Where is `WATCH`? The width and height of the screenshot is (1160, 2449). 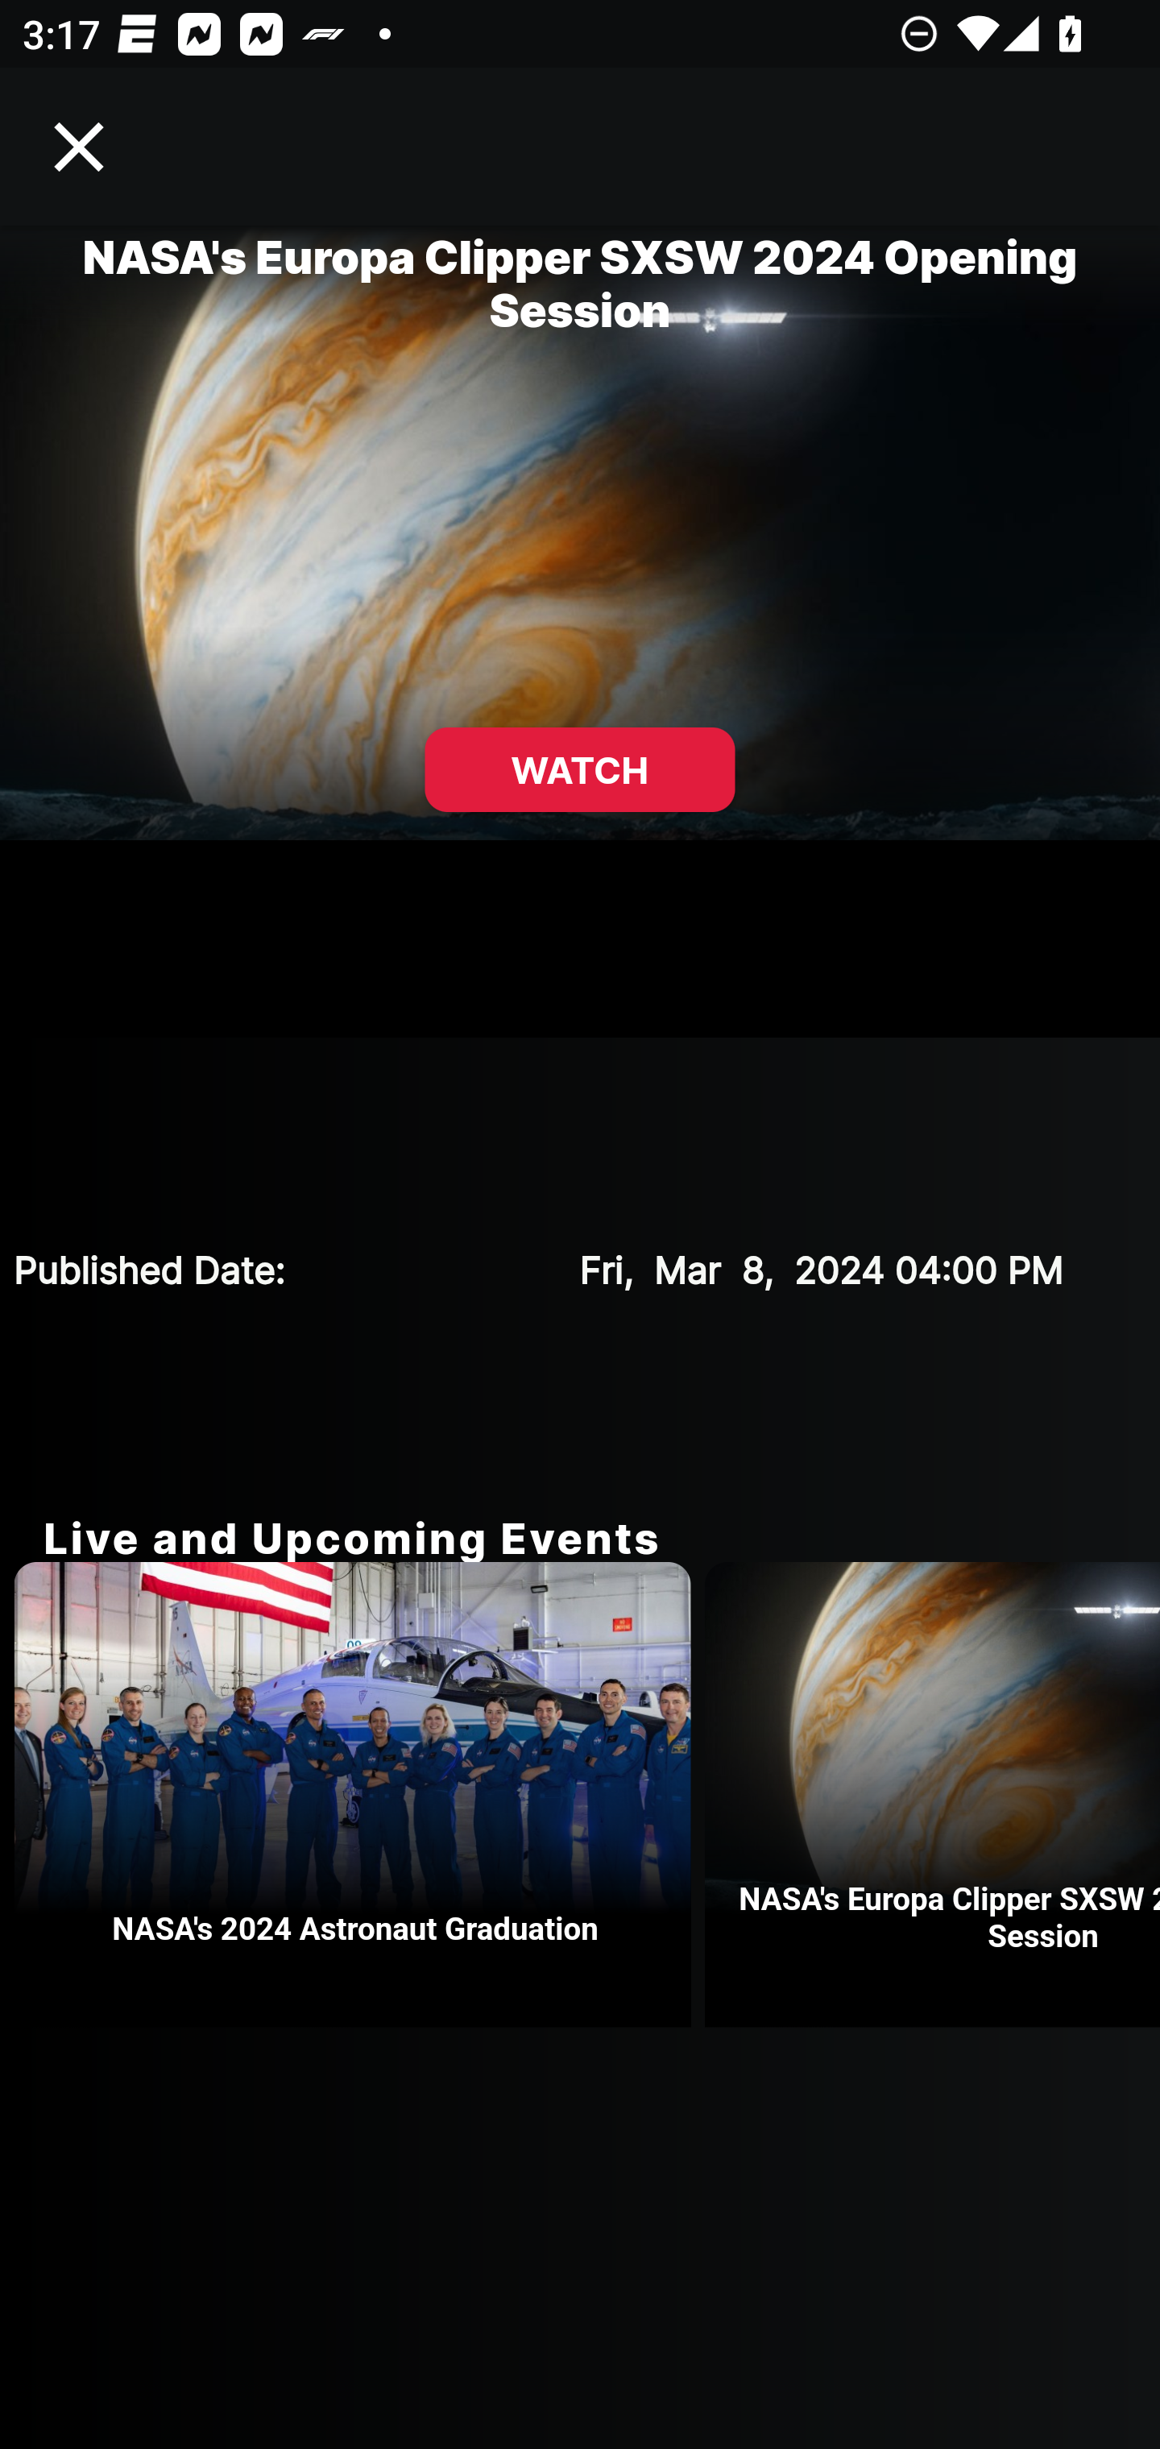
WATCH is located at coordinates (580, 770).